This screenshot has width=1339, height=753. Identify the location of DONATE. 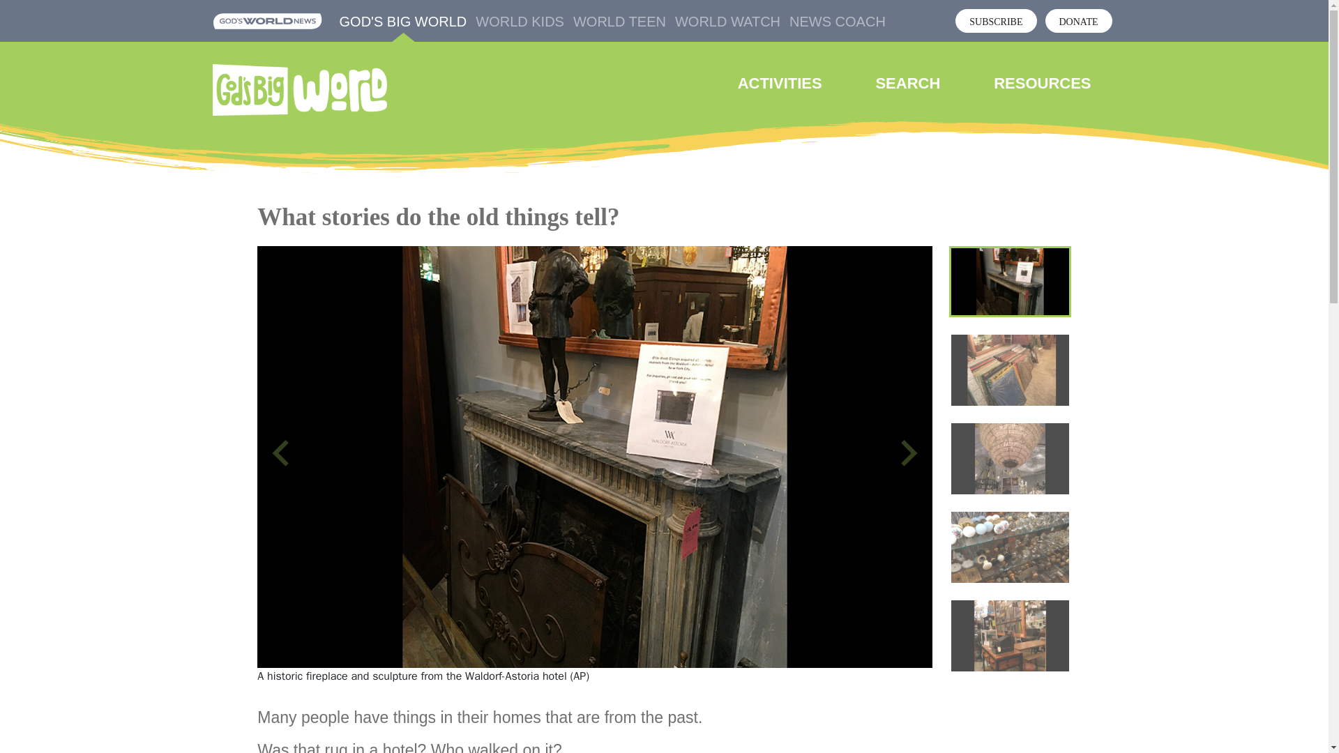
(1077, 21).